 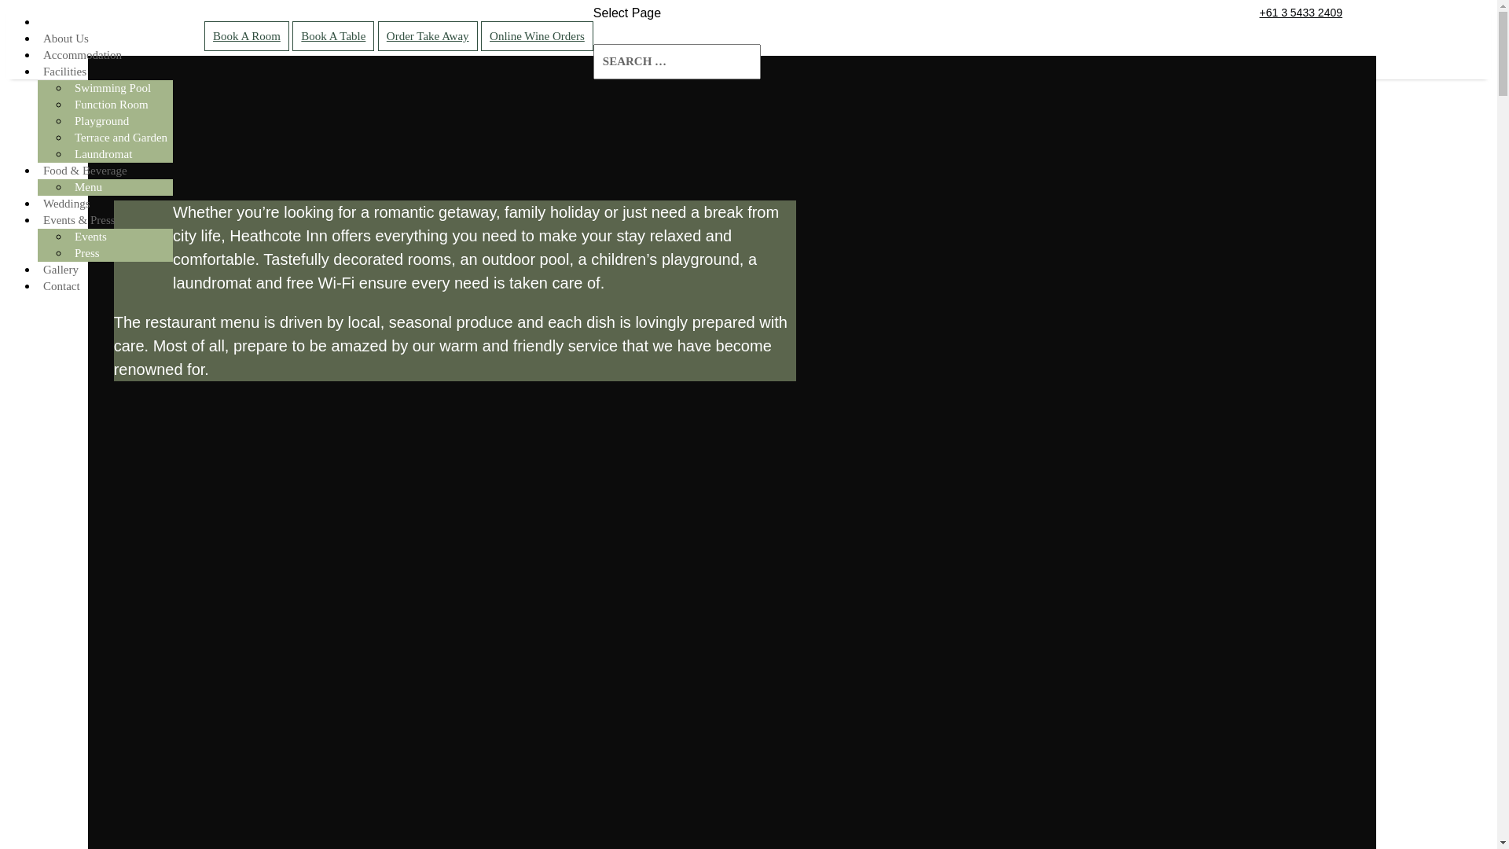 I want to click on +61 3 5433 2409, so click(x=1301, y=13).